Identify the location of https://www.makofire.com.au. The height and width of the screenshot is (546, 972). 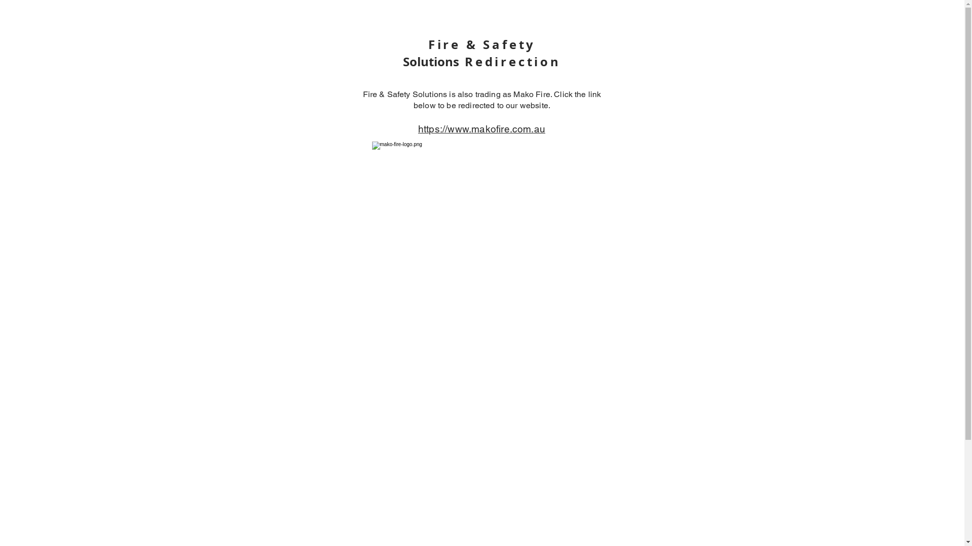
(482, 129).